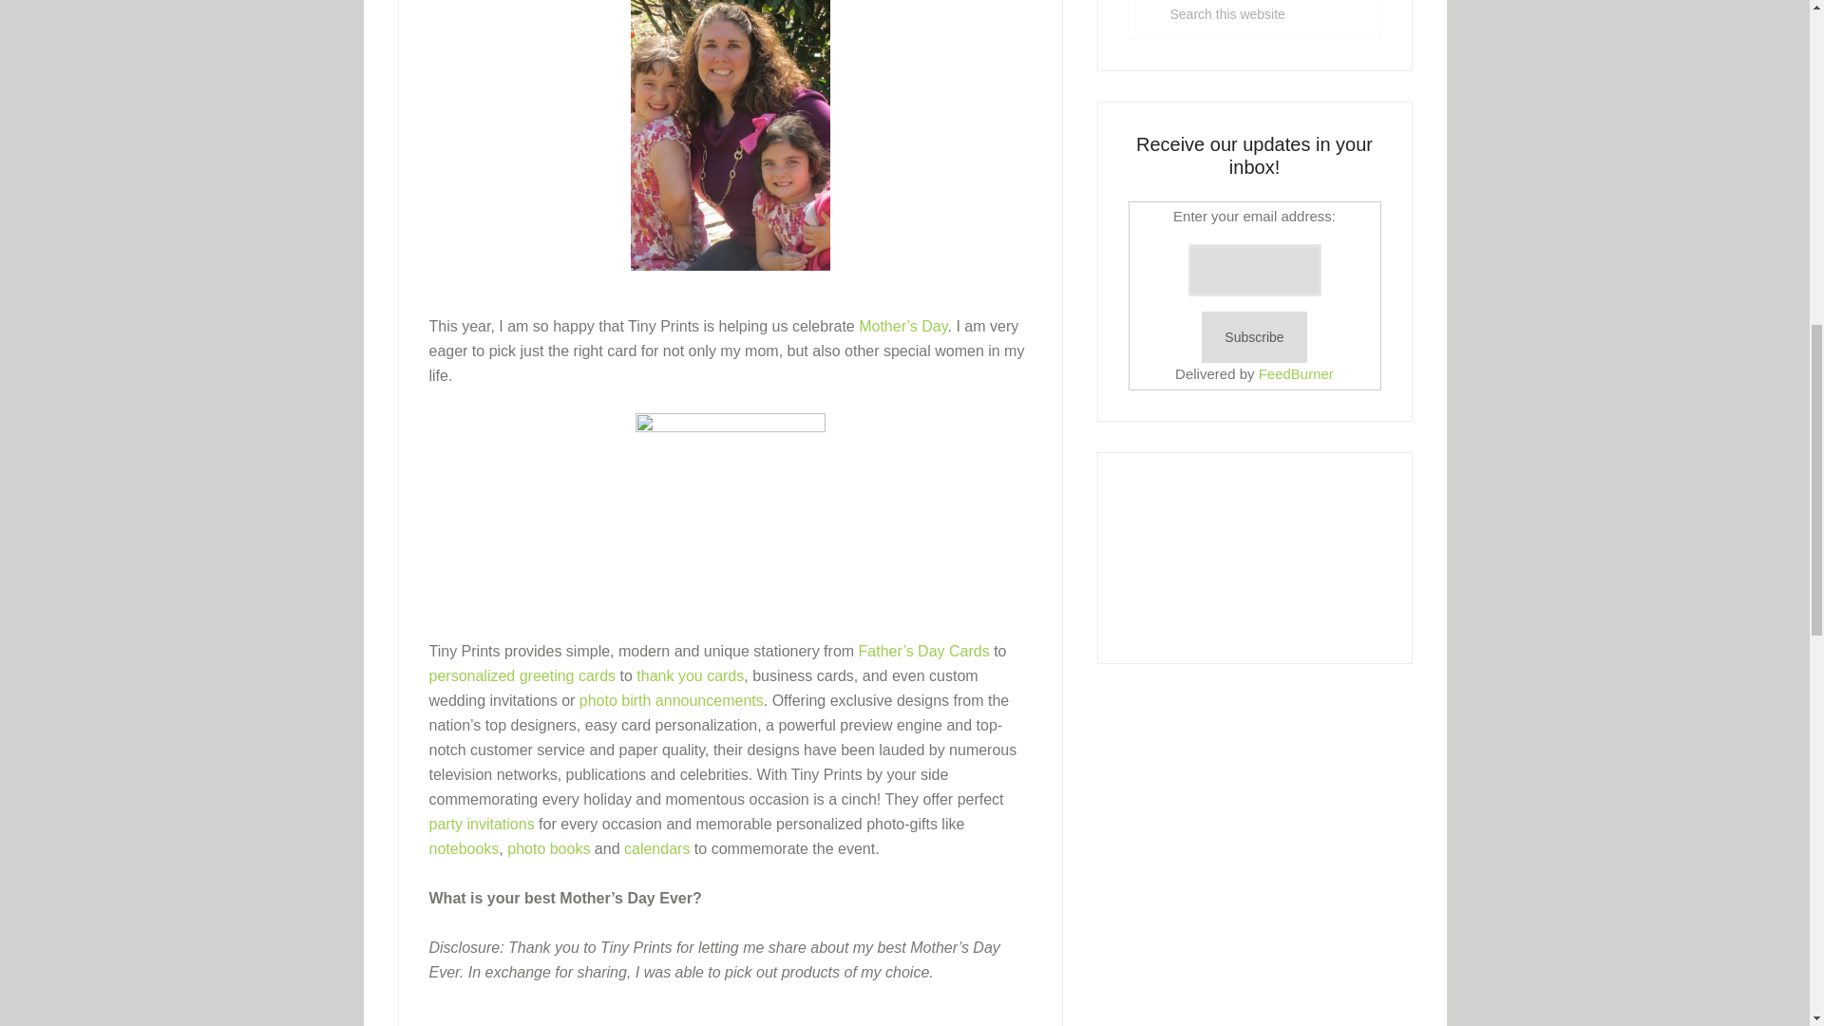 This screenshot has height=1026, width=1824. What do you see at coordinates (655, 847) in the screenshot?
I see `calendars` at bounding box center [655, 847].